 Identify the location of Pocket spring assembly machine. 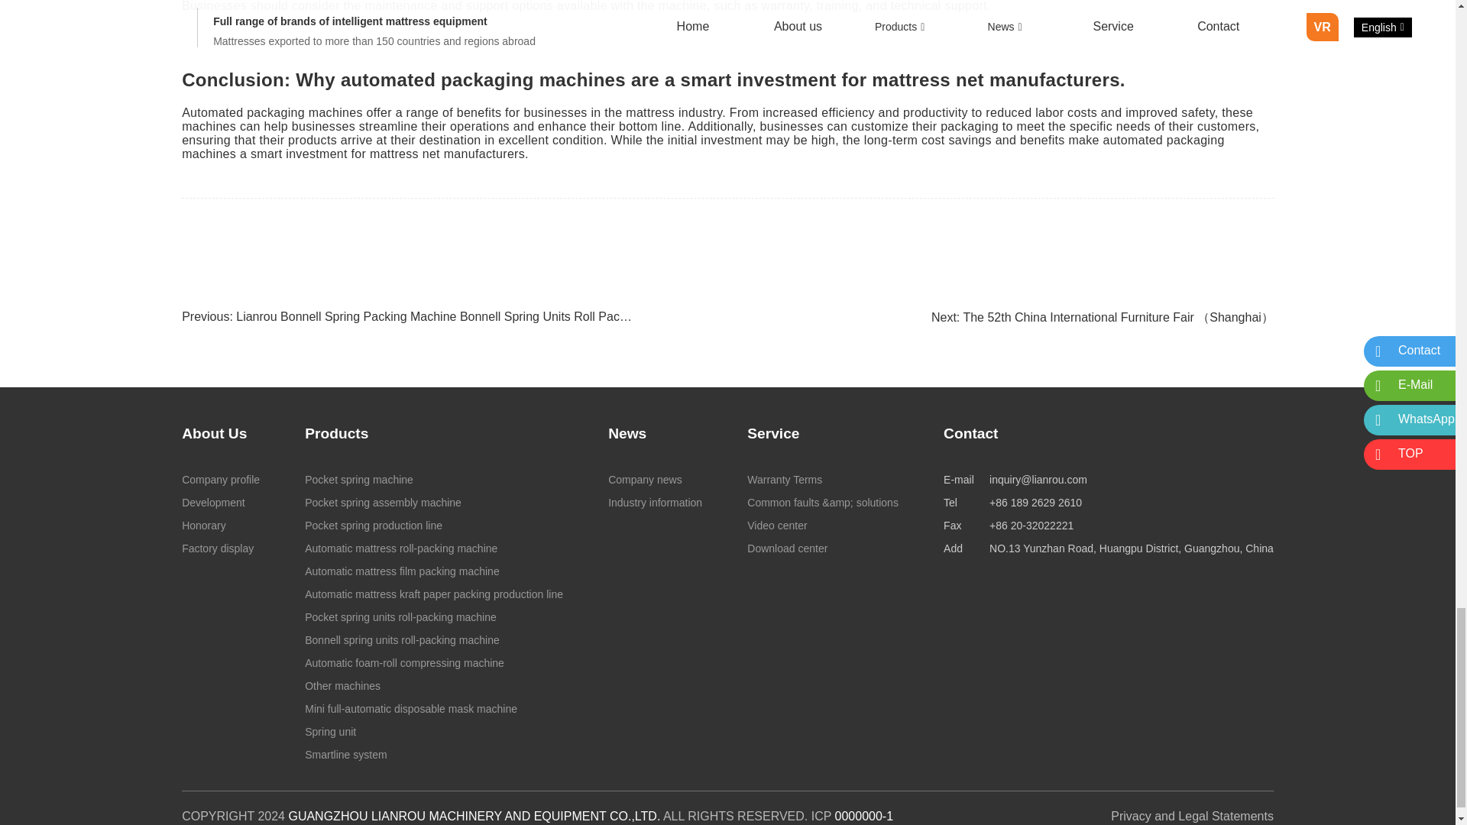
(434, 502).